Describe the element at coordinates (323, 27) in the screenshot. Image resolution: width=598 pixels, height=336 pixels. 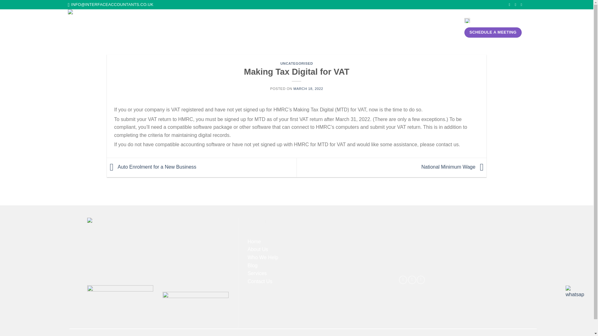
I see `BLOGS` at that location.